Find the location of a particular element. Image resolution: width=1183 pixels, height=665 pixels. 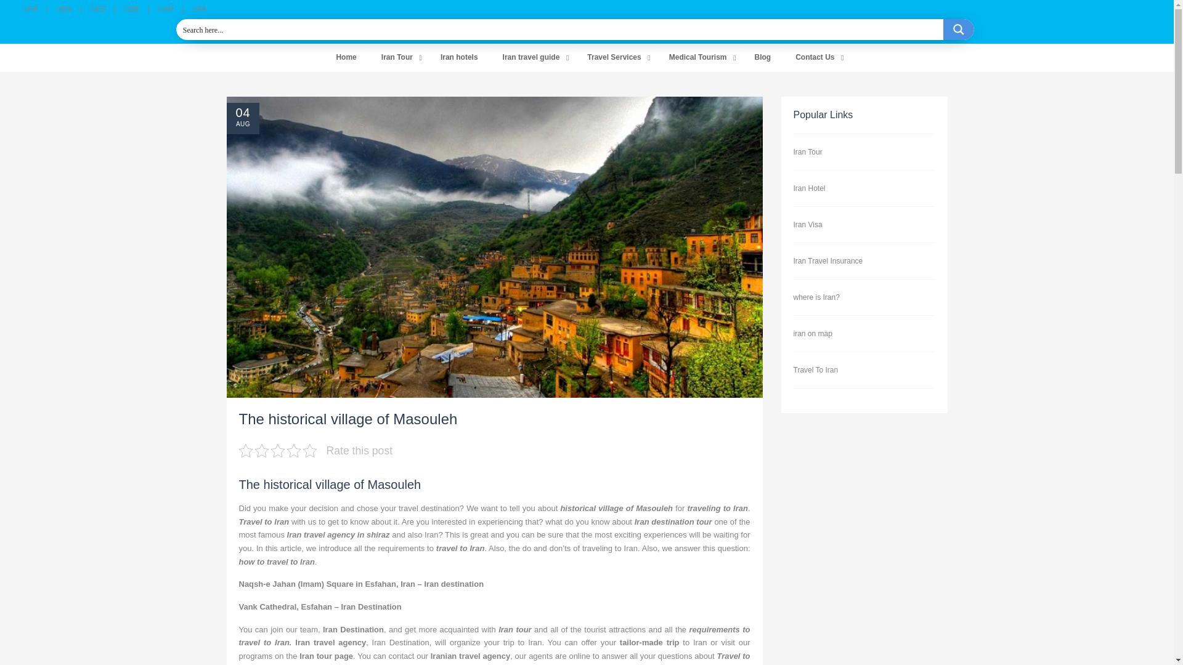

Home is located at coordinates (345, 58).